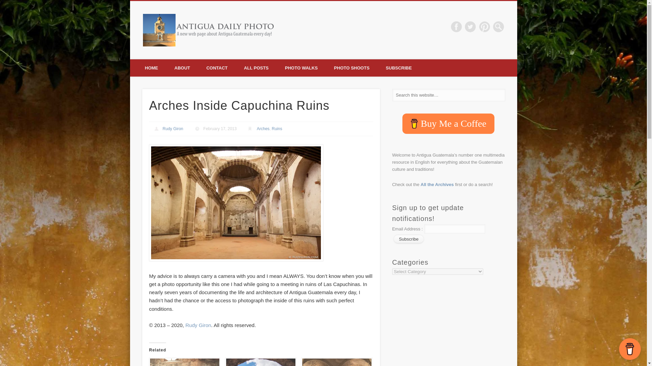 This screenshot has height=366, width=652. What do you see at coordinates (198, 325) in the screenshot?
I see `Rudy Giron` at bounding box center [198, 325].